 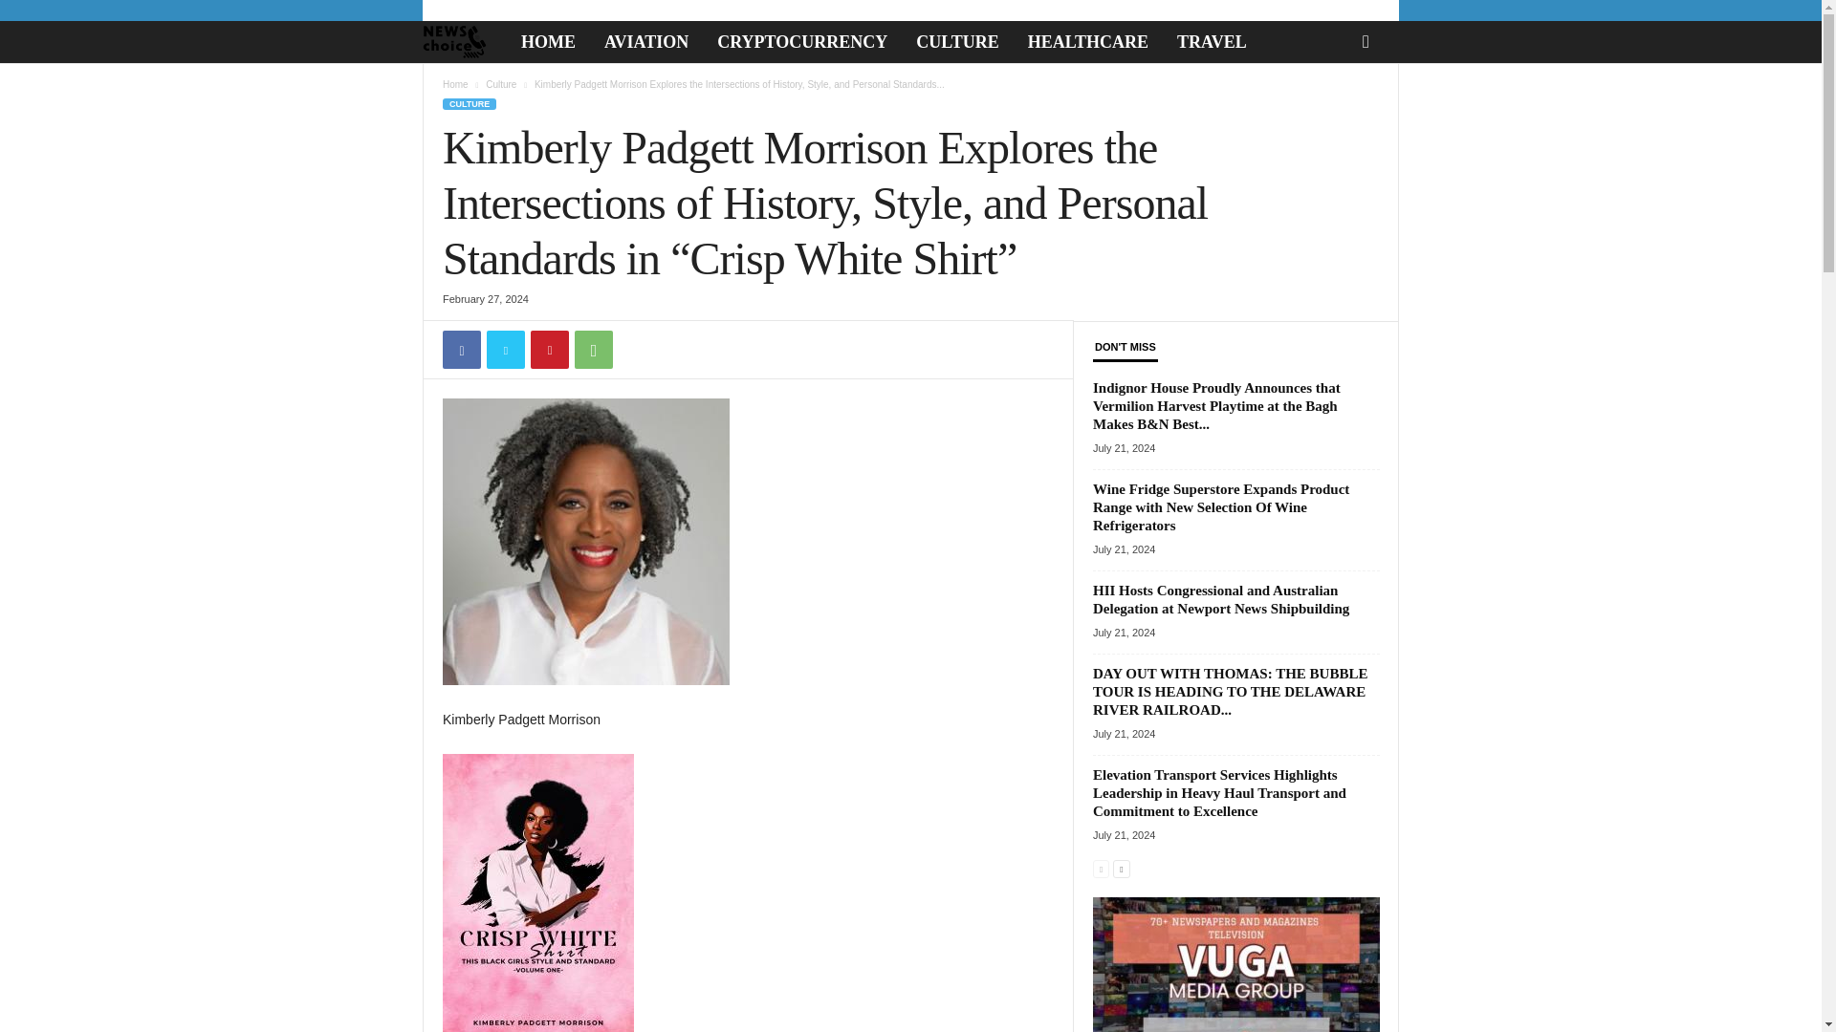 What do you see at coordinates (1212, 41) in the screenshot?
I see `TRAVEL` at bounding box center [1212, 41].